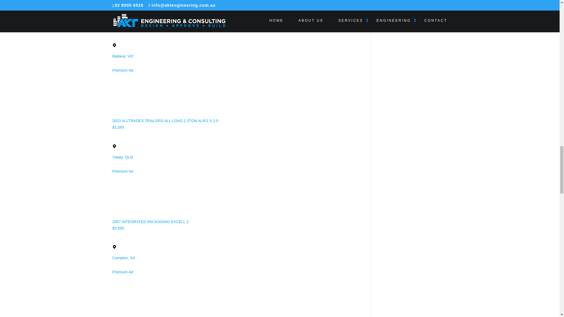 The width and height of the screenshot is (564, 317). What do you see at coordinates (114, 146) in the screenshot?
I see `Location marker The shape of a location marker` at bounding box center [114, 146].